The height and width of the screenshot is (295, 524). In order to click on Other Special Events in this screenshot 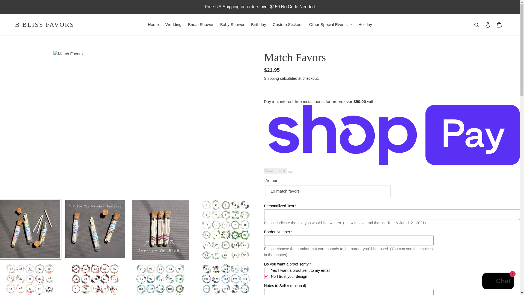, I will do `click(331, 25)`.